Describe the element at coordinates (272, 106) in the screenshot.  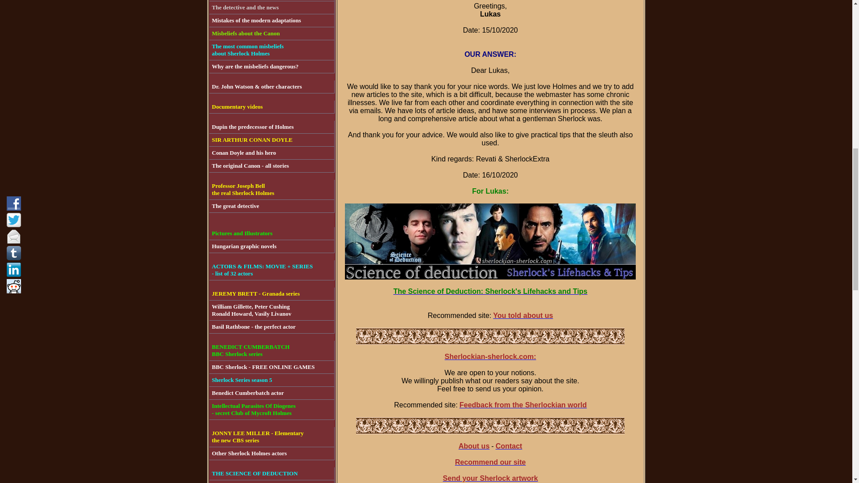
I see `Documentary videos` at that location.